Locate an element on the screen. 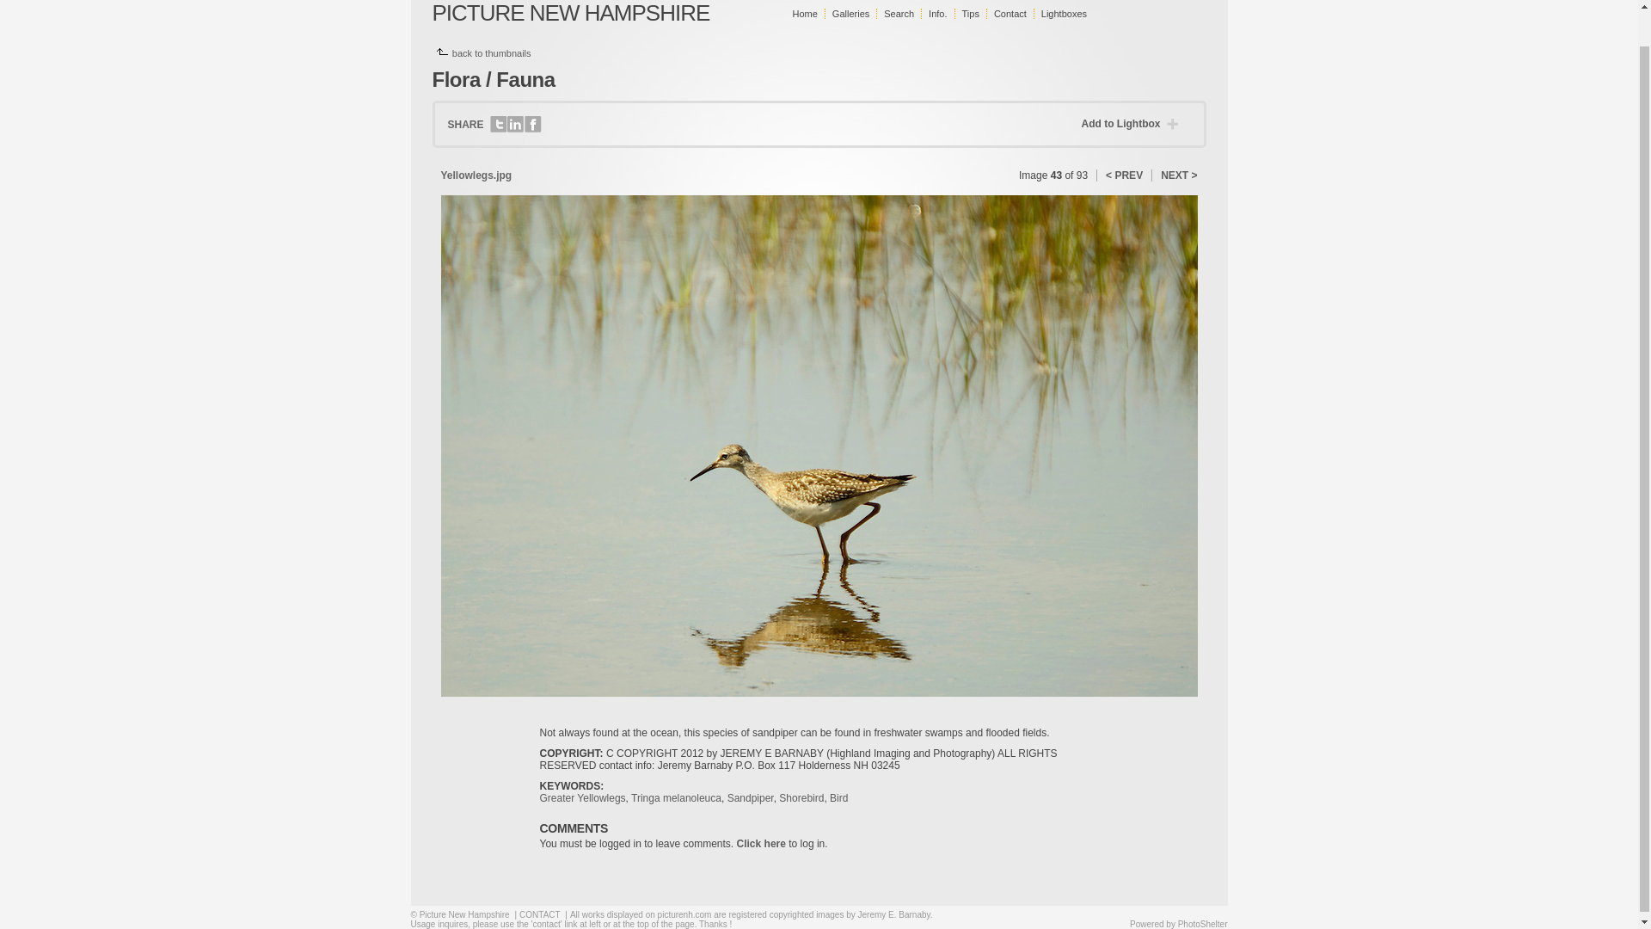 The image size is (1651, 929). Tringa melanoleuca is located at coordinates (676, 798).